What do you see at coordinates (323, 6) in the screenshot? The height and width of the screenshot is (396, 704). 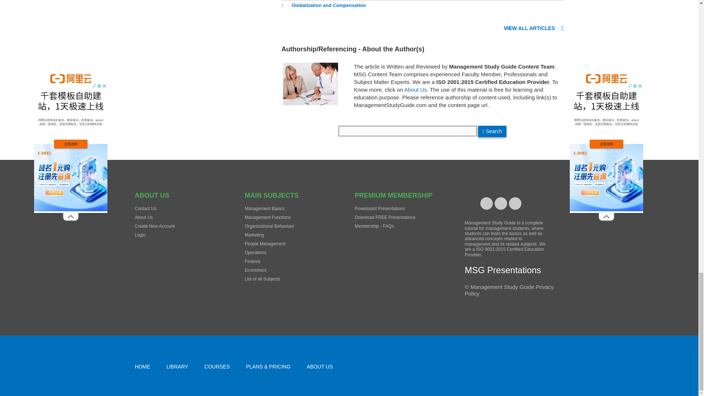 I see `Globalization and Compensation` at bounding box center [323, 6].